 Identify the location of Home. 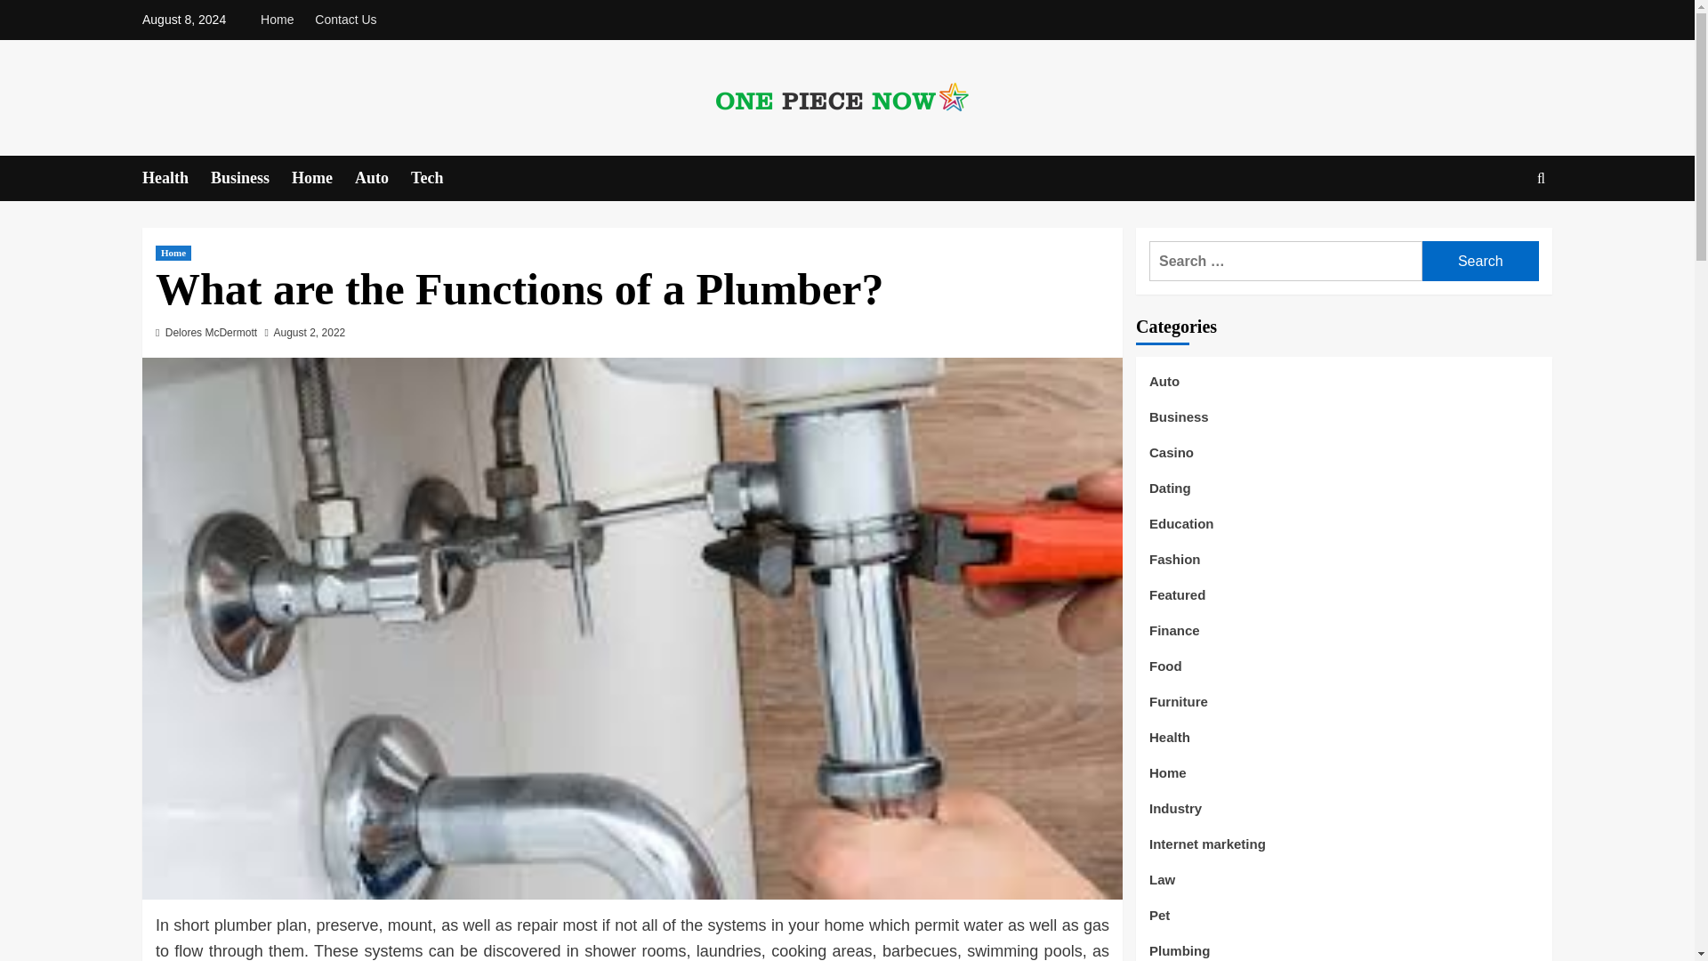
(324, 178).